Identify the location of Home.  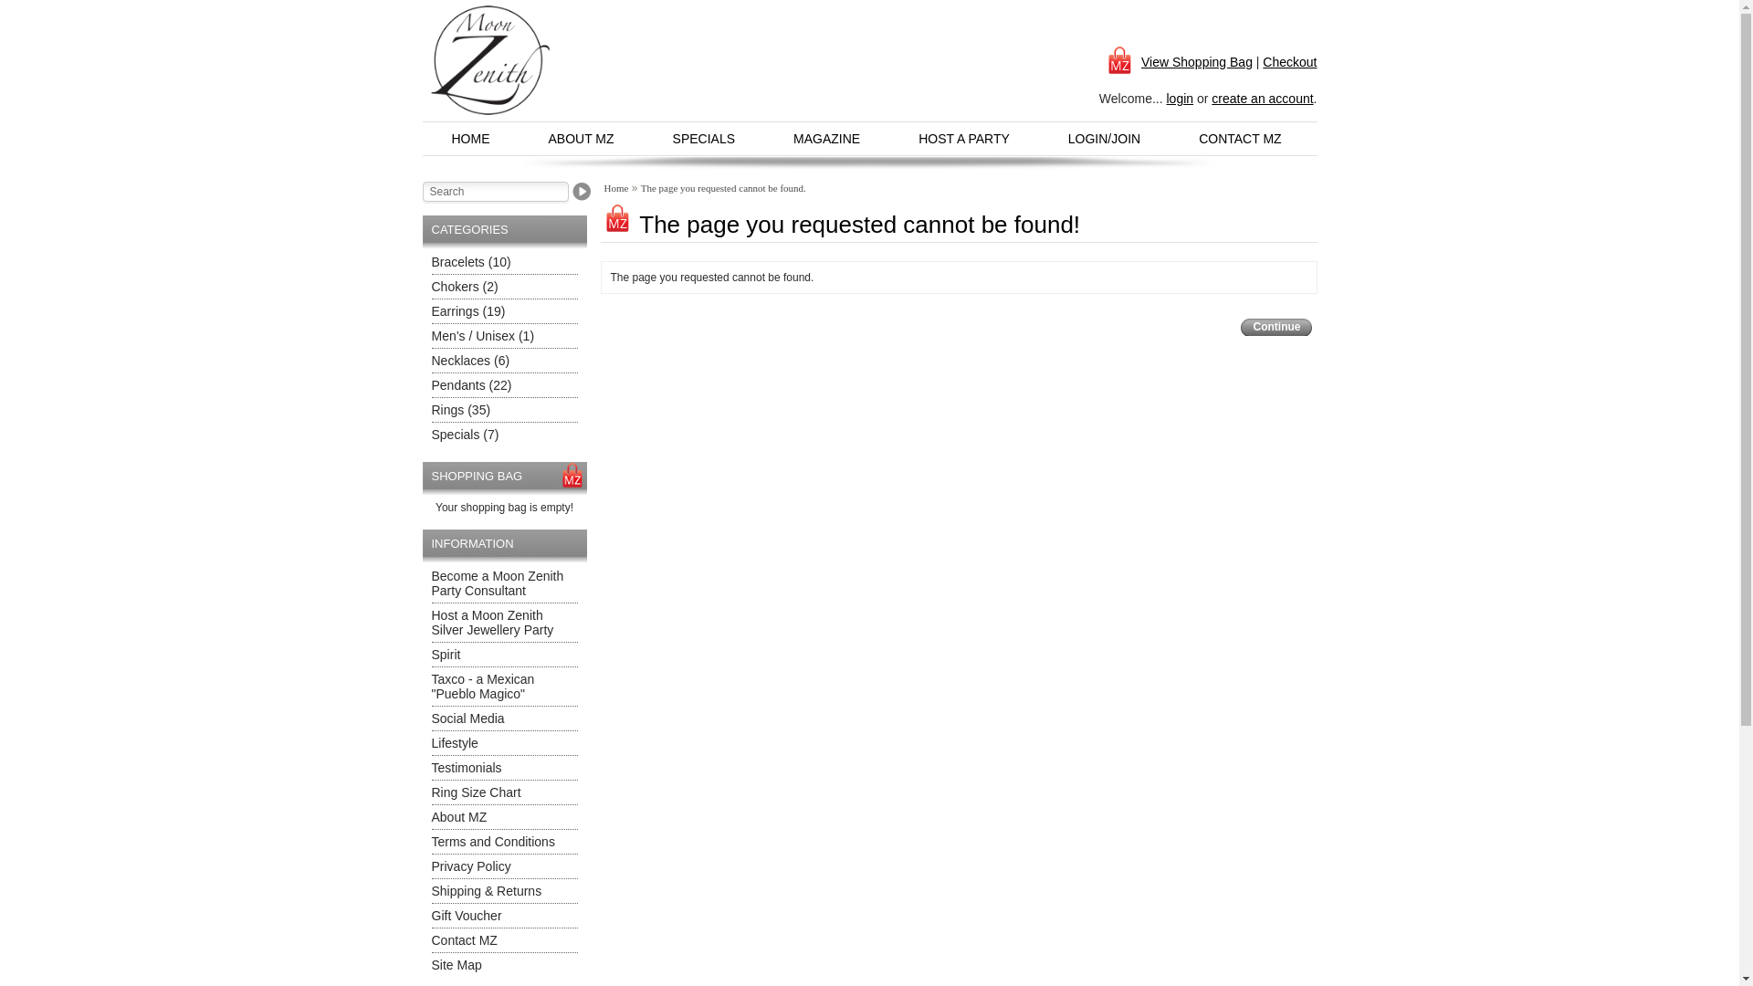
(617, 188).